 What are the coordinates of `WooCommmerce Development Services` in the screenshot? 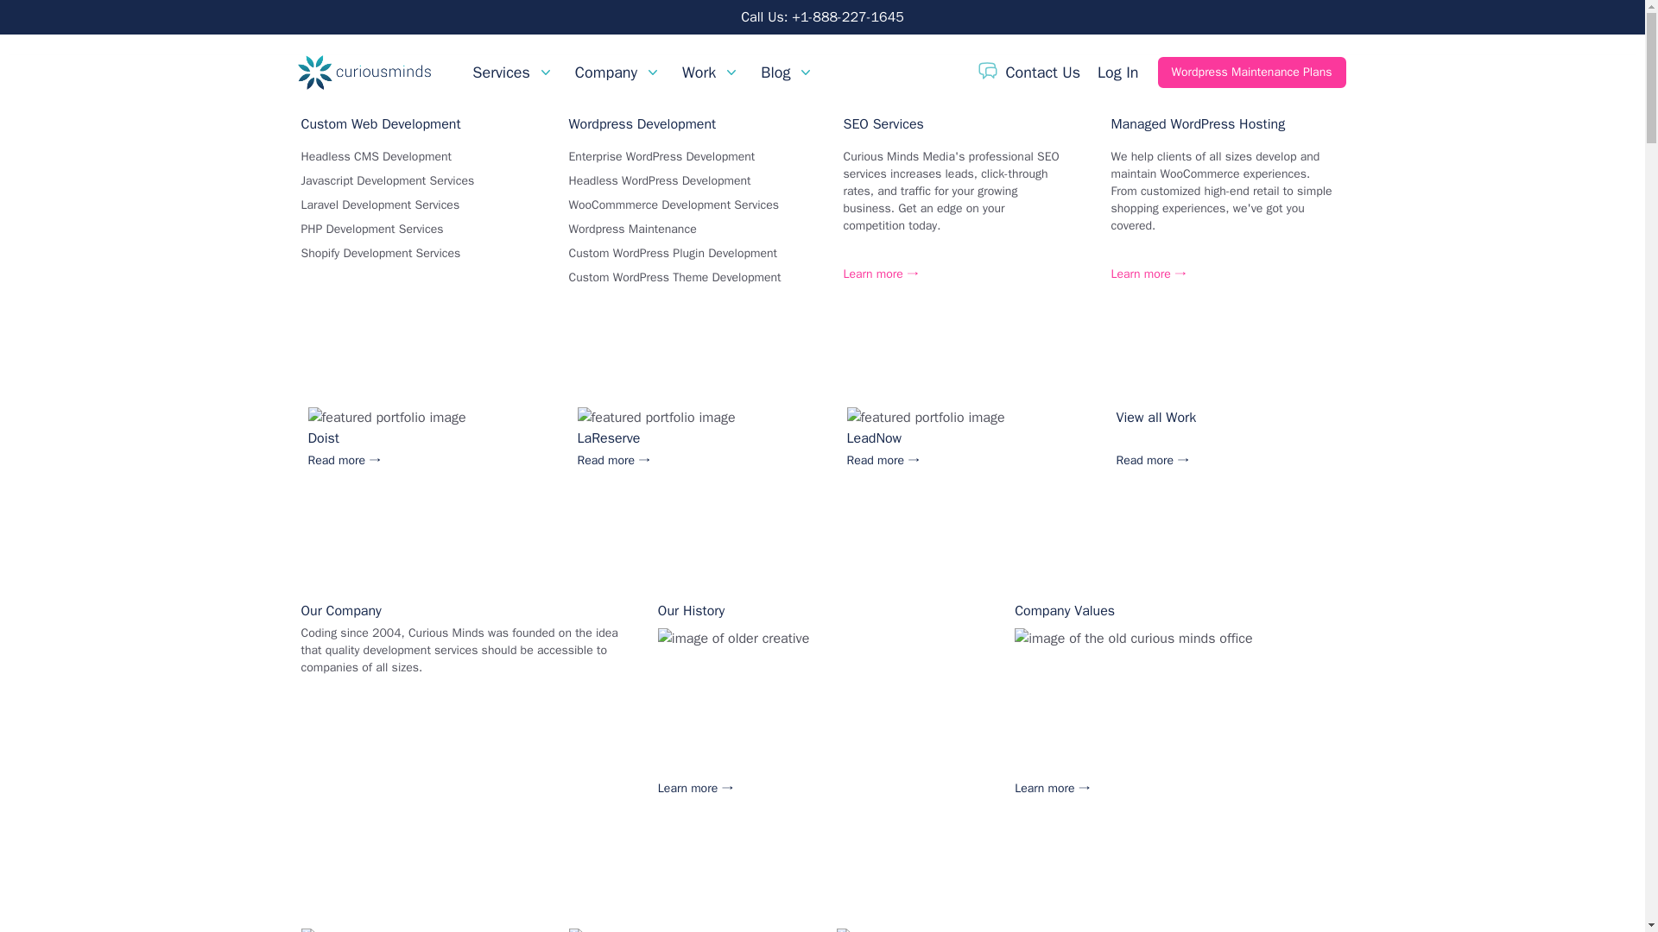 It's located at (674, 205).